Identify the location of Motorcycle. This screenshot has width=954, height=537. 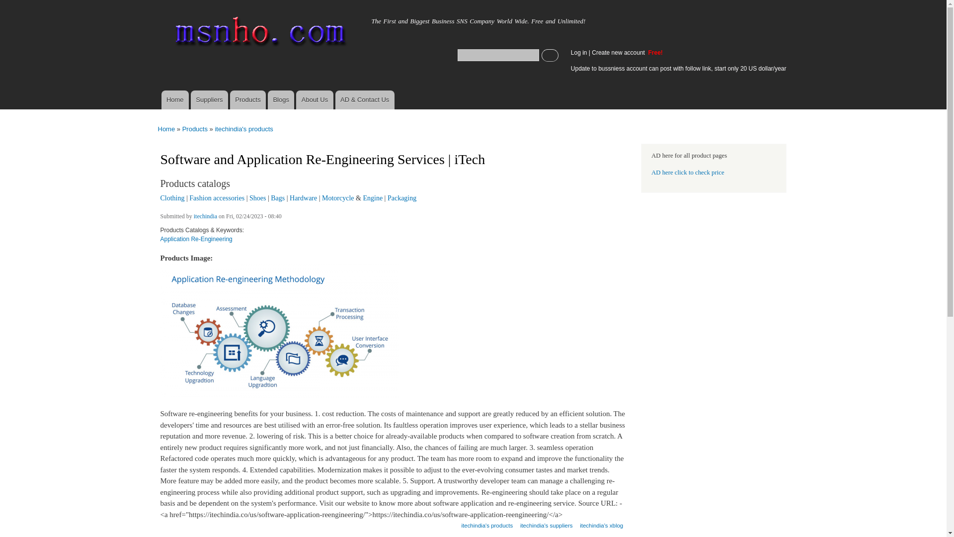
(338, 198).